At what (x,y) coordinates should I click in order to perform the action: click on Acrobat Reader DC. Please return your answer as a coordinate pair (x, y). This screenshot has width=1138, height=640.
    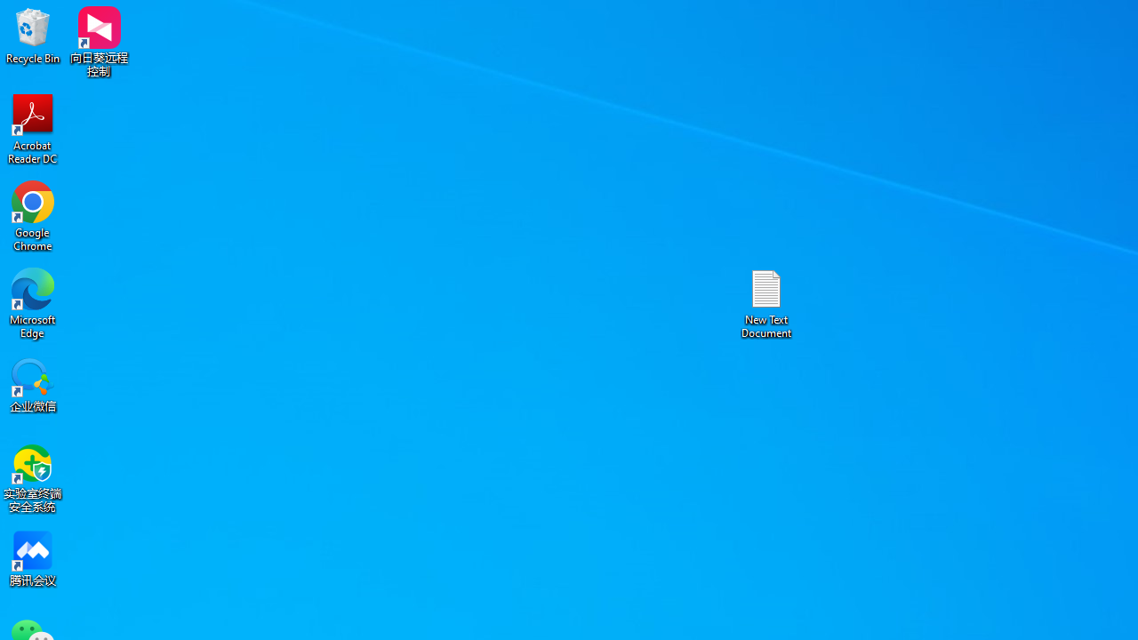
    Looking at the image, I should click on (33, 128).